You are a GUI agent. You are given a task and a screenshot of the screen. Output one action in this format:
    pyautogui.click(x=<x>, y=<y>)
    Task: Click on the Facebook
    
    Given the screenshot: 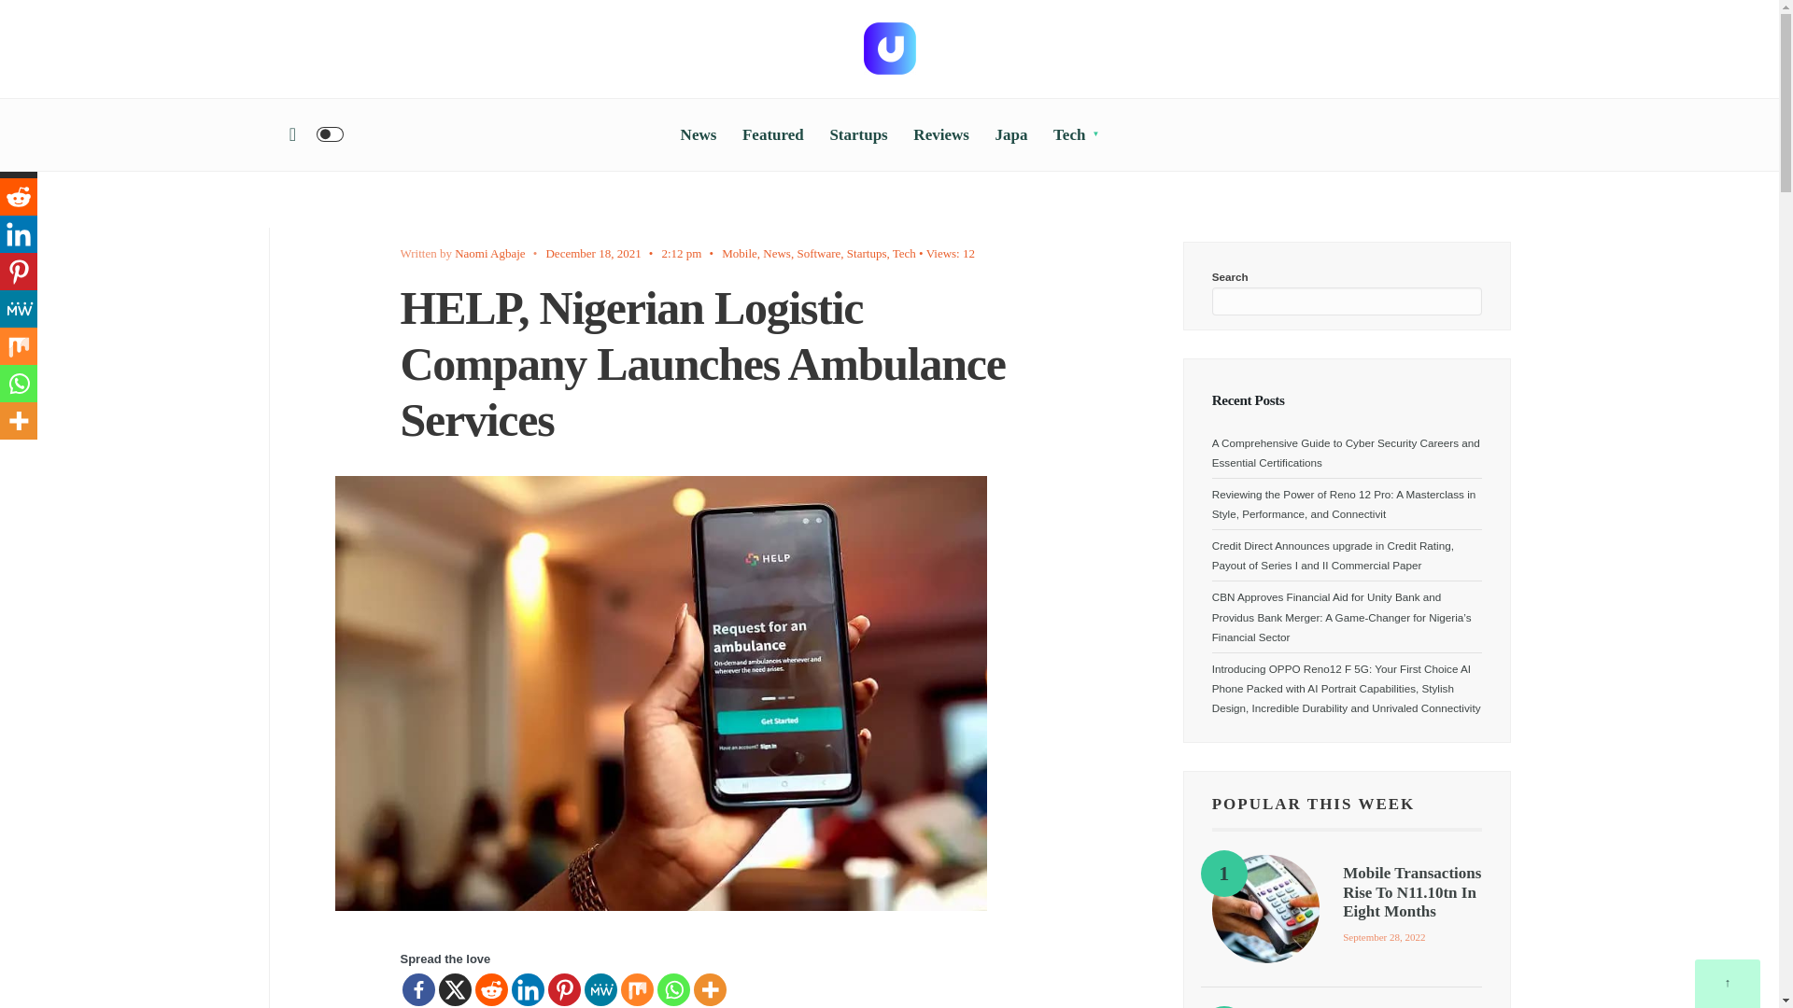 What is the action you would take?
    pyautogui.click(x=19, y=122)
    